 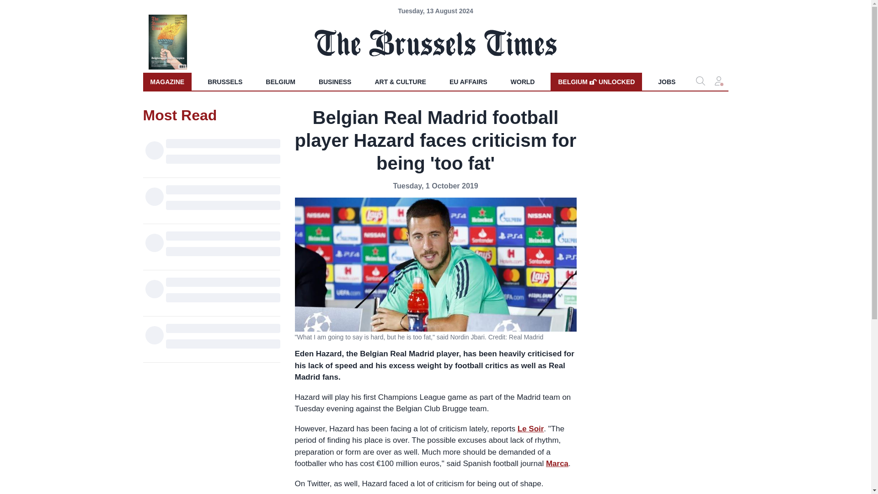 I want to click on EU AFFAIRS, so click(x=468, y=81).